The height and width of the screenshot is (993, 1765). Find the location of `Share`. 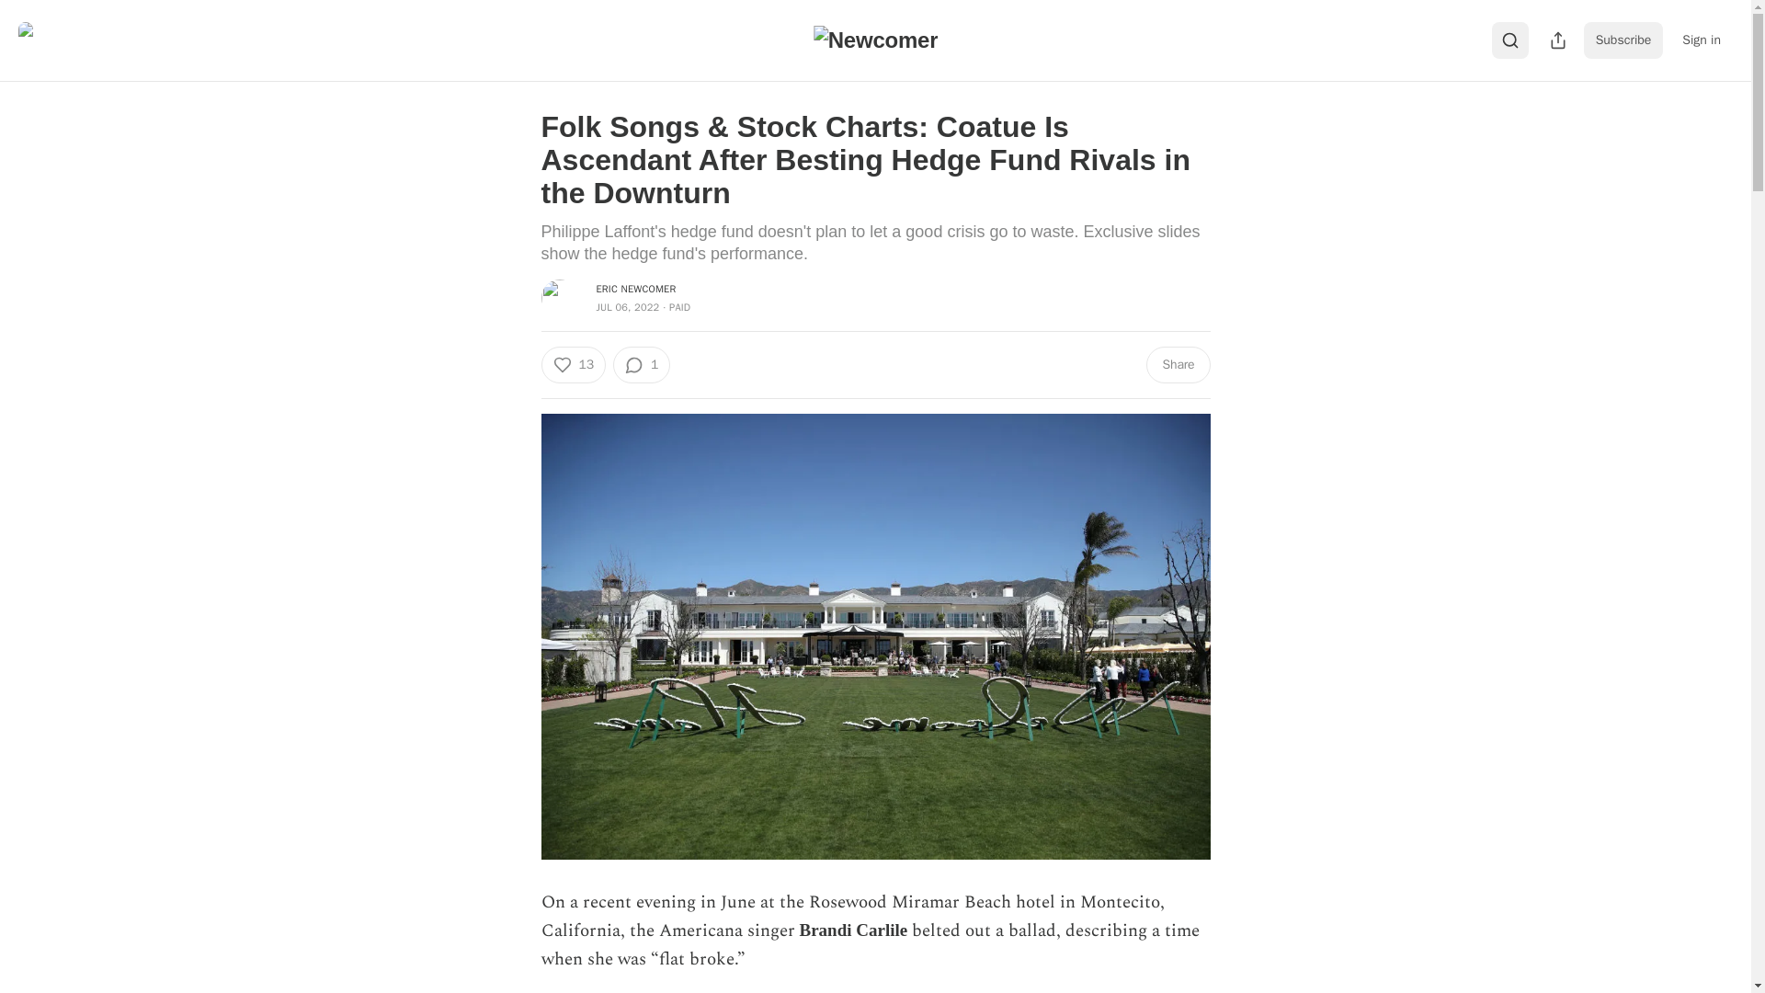

Share is located at coordinates (1177, 364).